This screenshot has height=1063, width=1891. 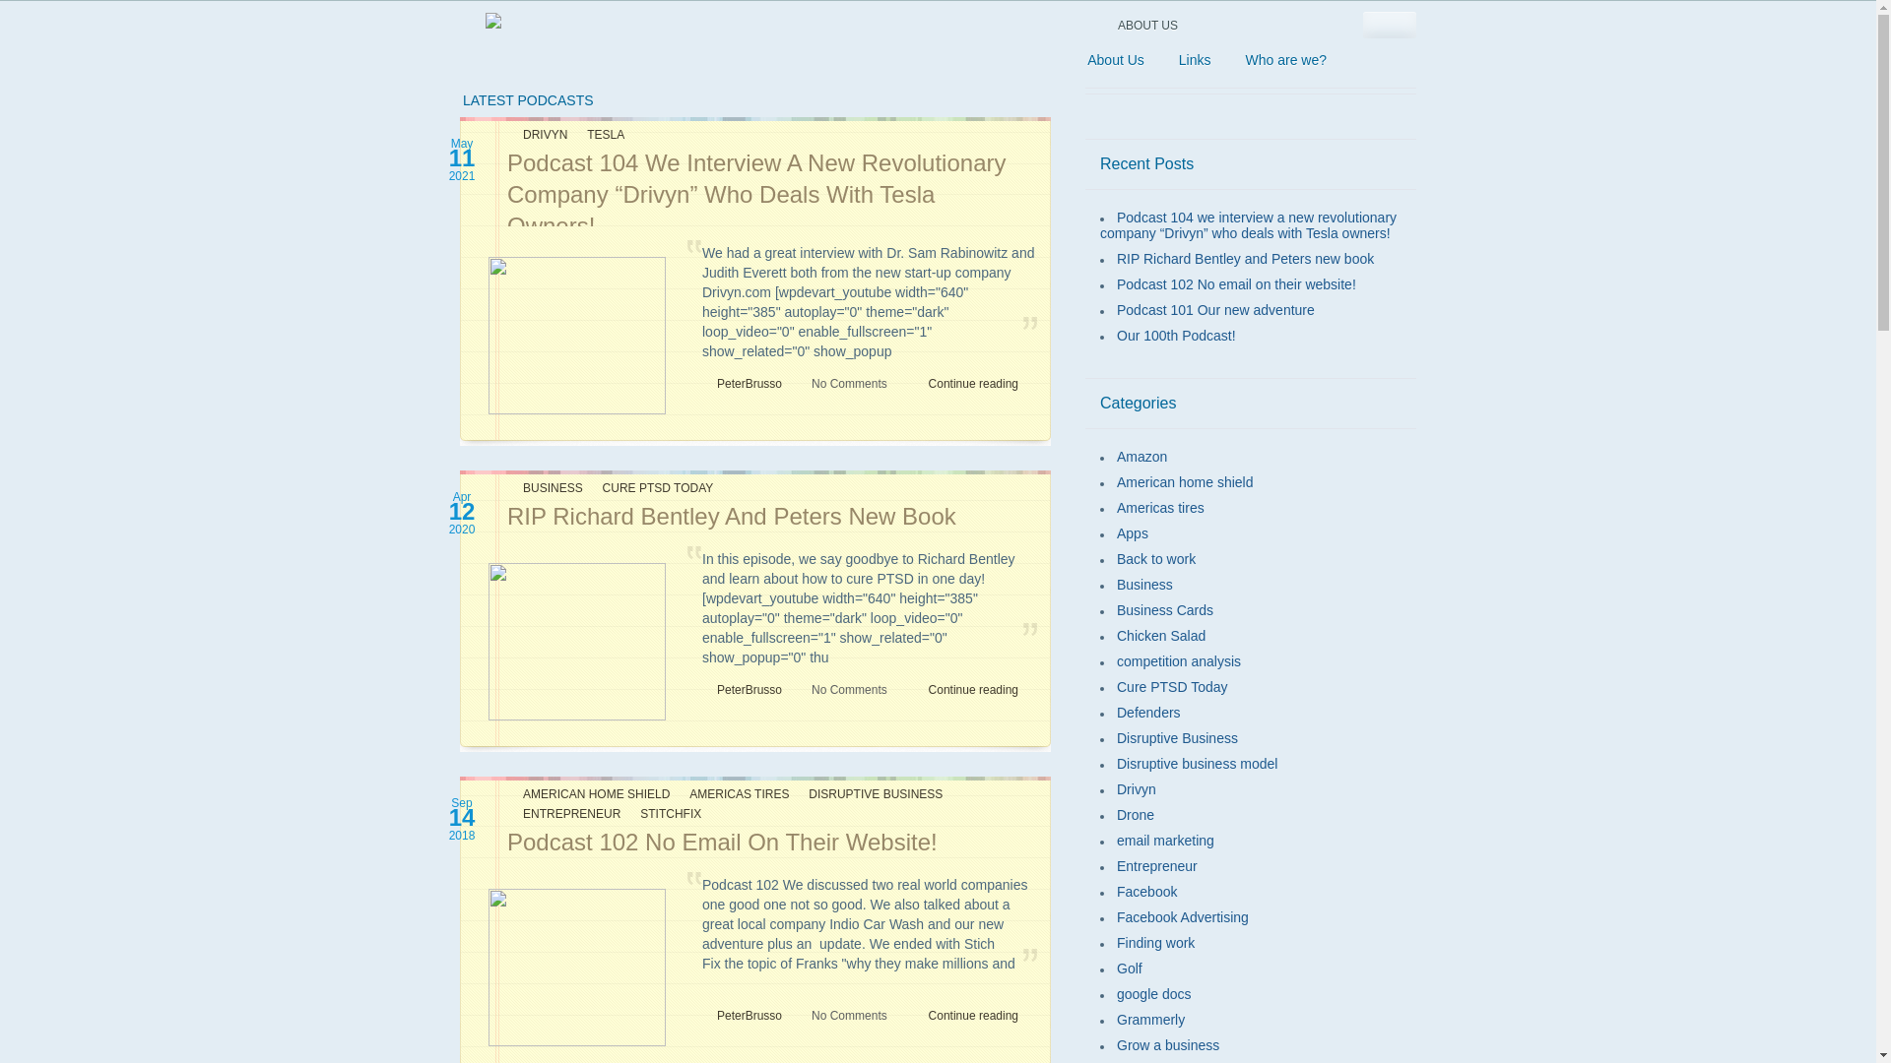 I want to click on Drivyn, so click(x=1137, y=789).